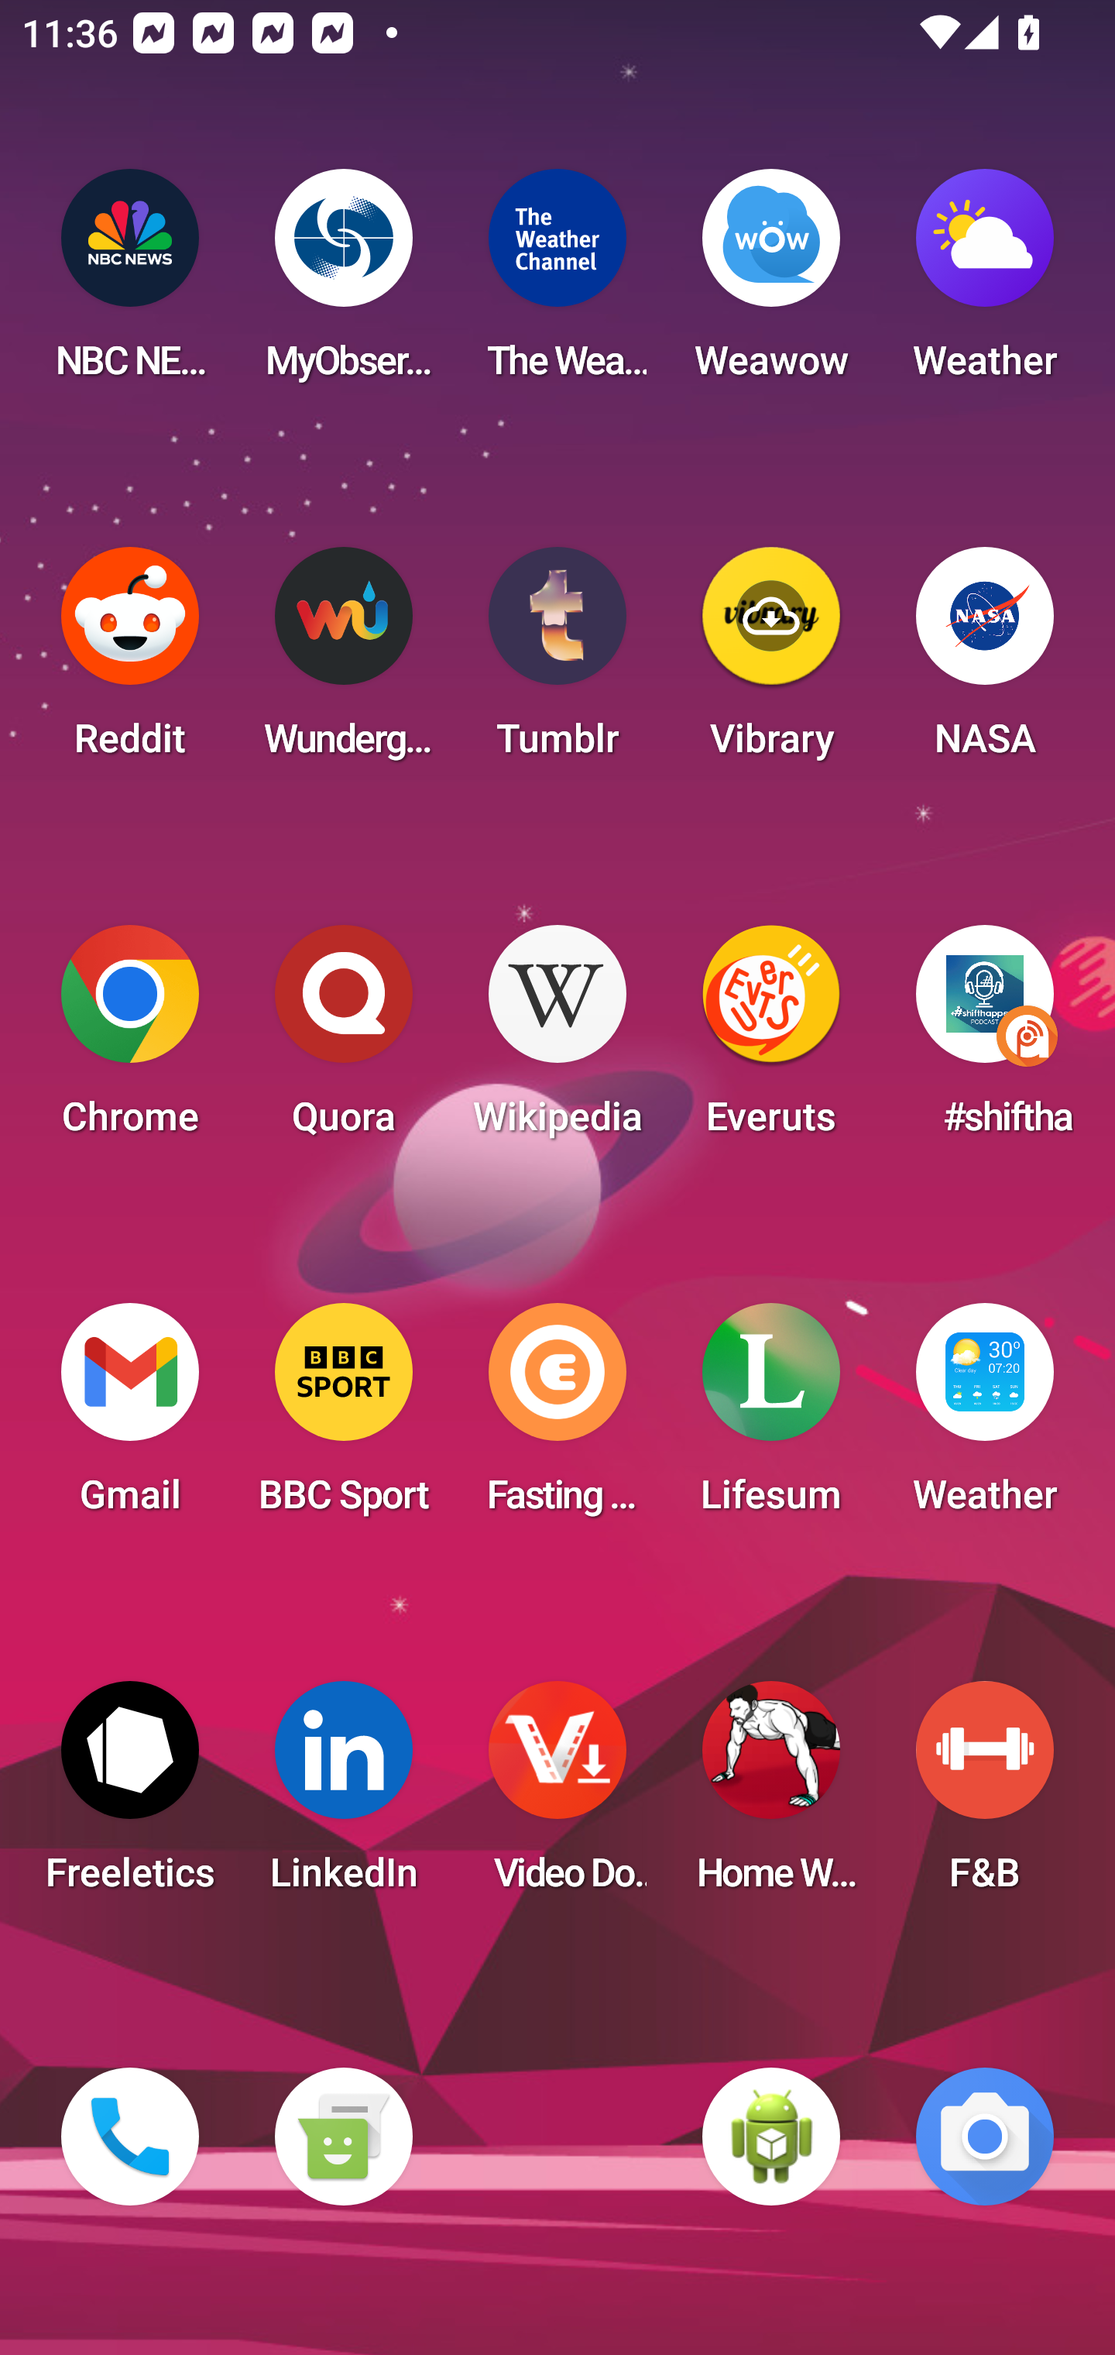 The height and width of the screenshot is (2355, 1115). Describe the element at coordinates (130, 284) in the screenshot. I see `NBC NEWS` at that location.